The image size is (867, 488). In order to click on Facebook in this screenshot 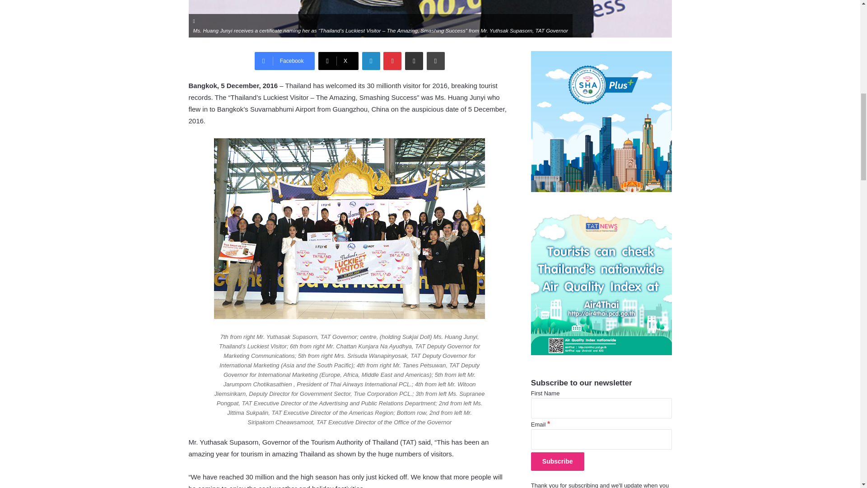, I will do `click(285, 61)`.